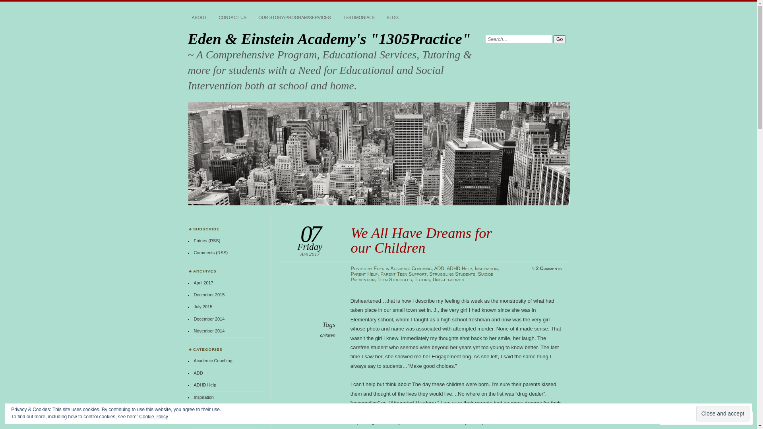  I want to click on July 2015, so click(203, 307).